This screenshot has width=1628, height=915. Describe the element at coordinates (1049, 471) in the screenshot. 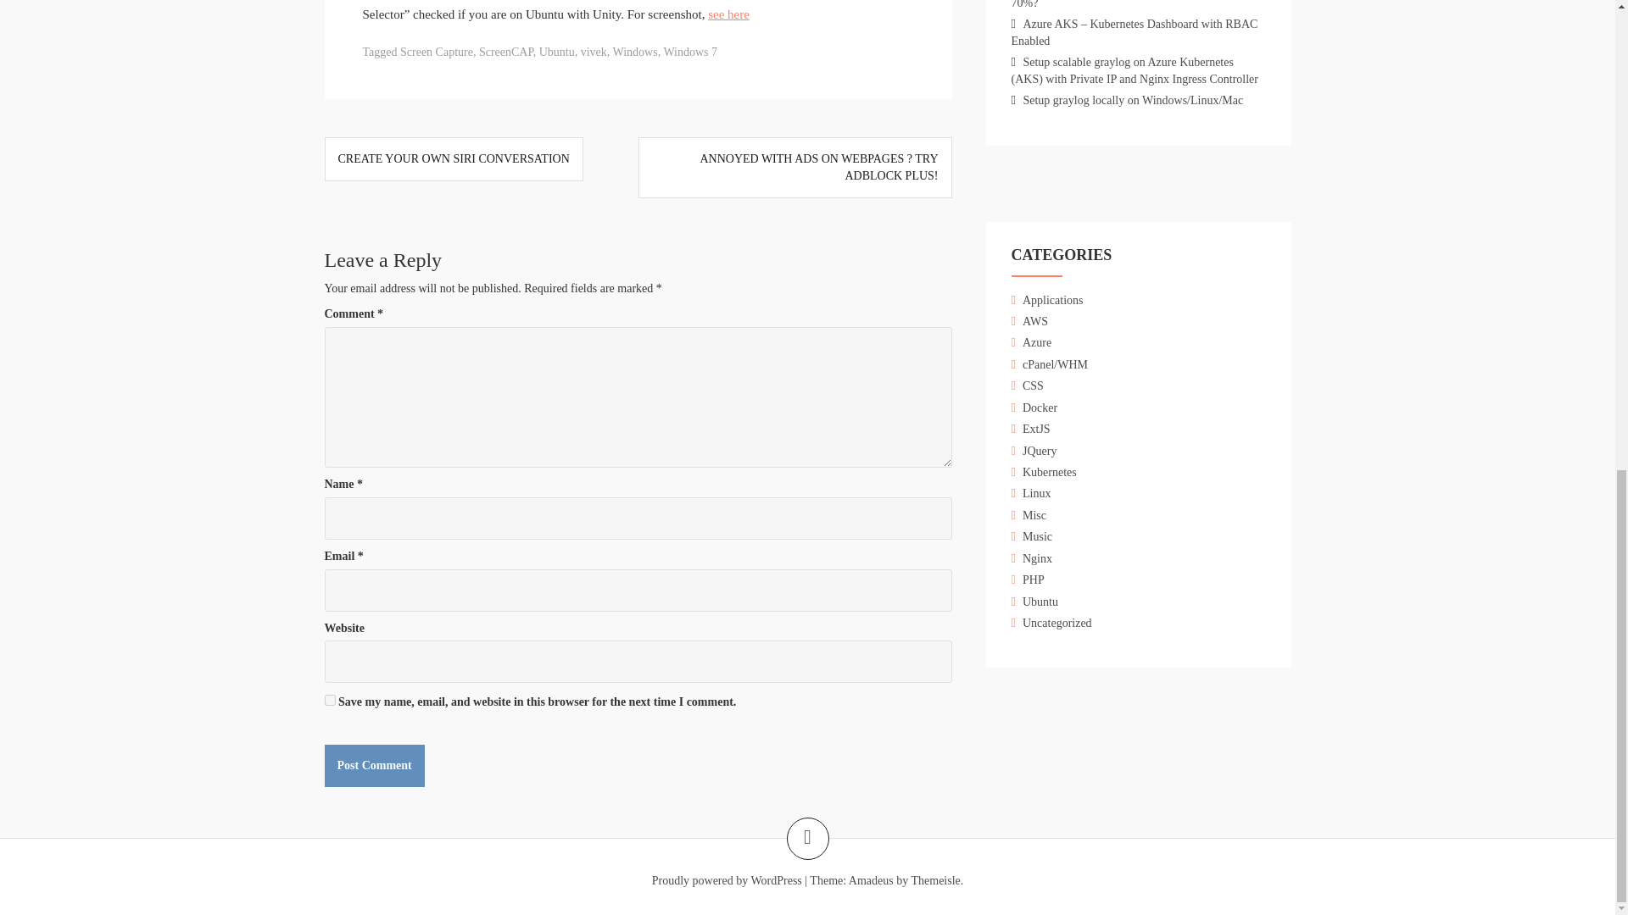

I see `Kubernetes` at that location.